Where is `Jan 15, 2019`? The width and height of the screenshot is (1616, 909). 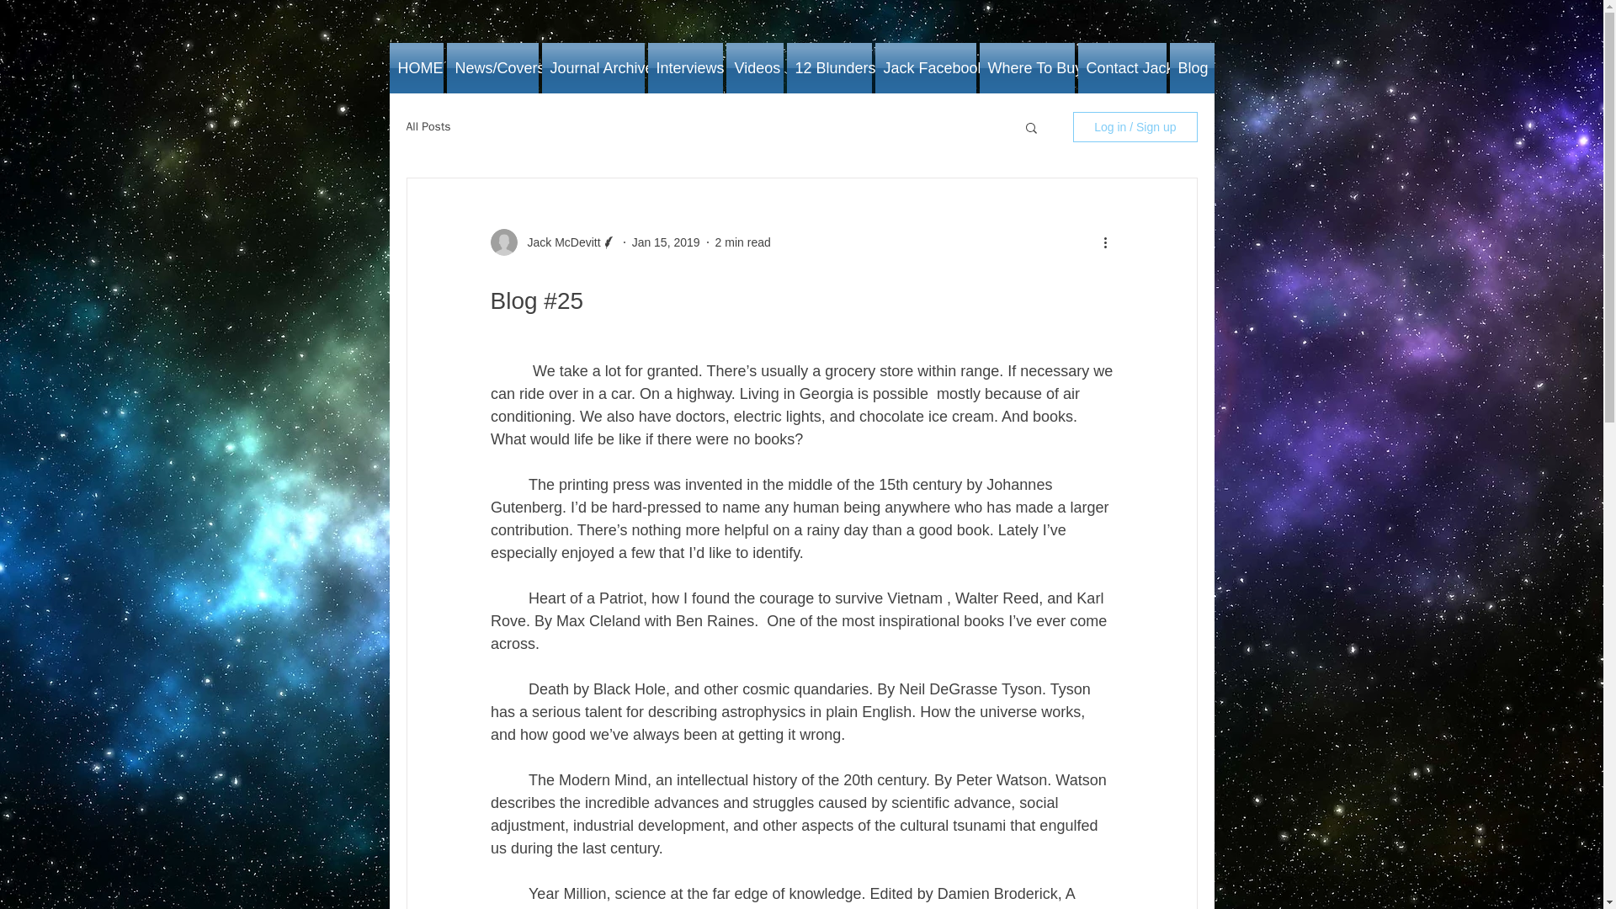 Jan 15, 2019 is located at coordinates (665, 242).